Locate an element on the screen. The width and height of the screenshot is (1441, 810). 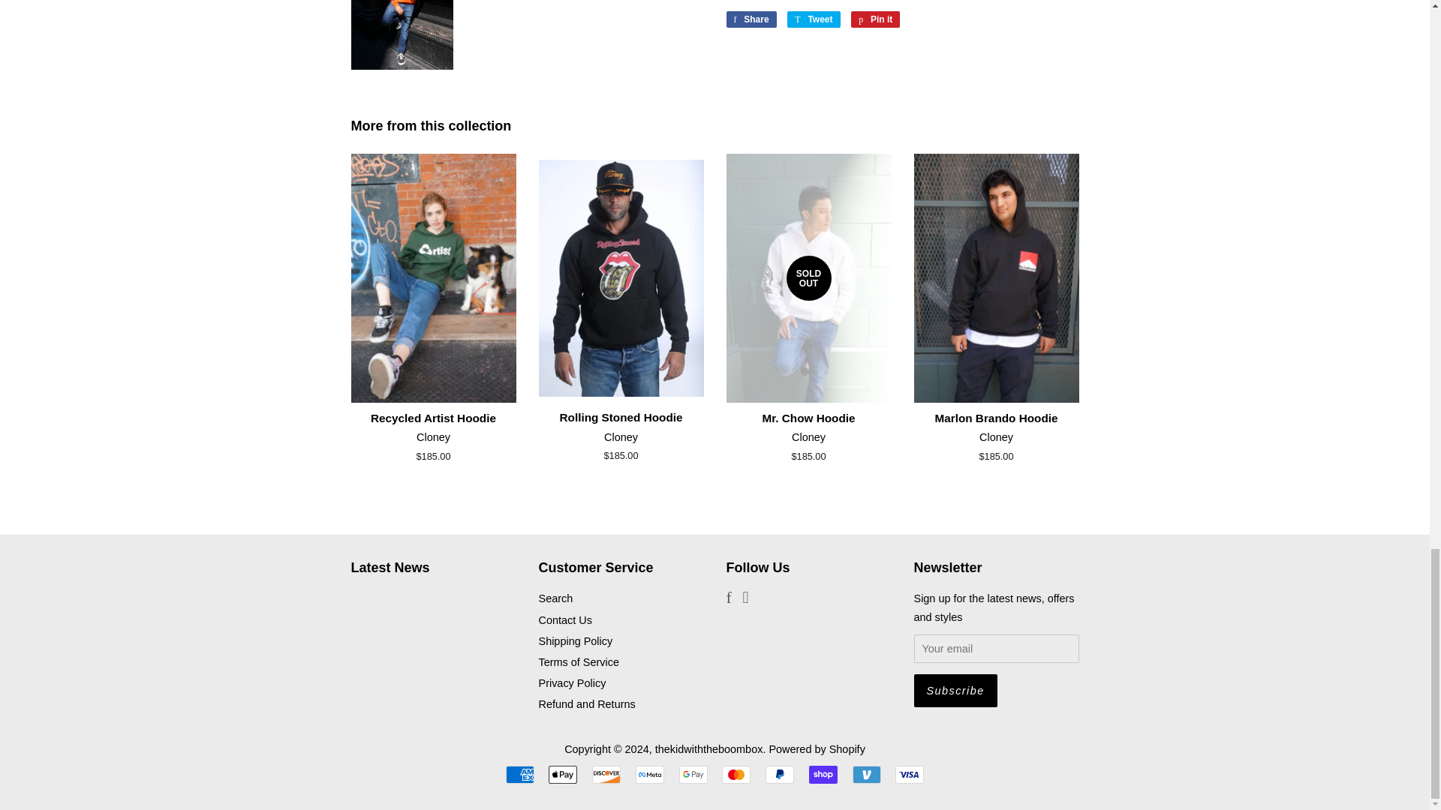
Google Pay is located at coordinates (693, 774).